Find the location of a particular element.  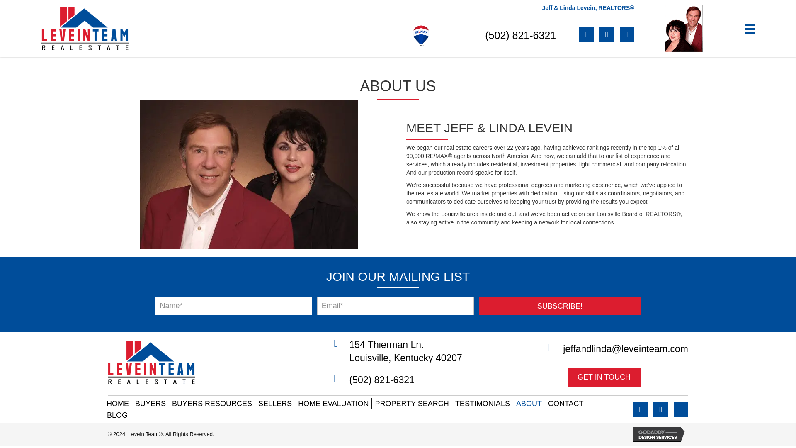

uabb-menu-toggle is located at coordinates (750, 29).